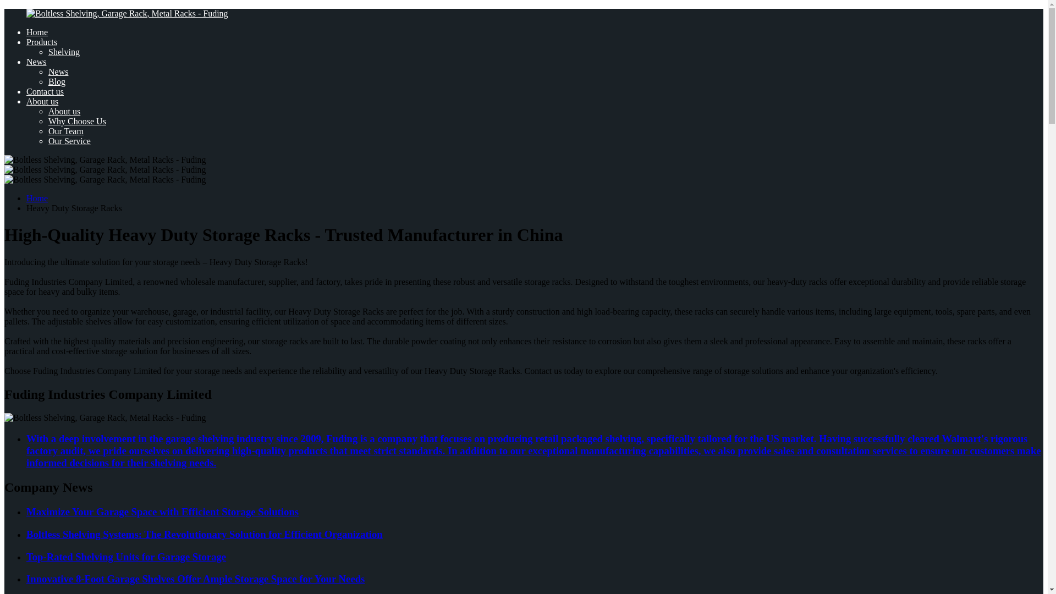 Image resolution: width=1056 pixels, height=594 pixels. Describe the element at coordinates (77, 121) in the screenshot. I see `Why Choose Us` at that location.